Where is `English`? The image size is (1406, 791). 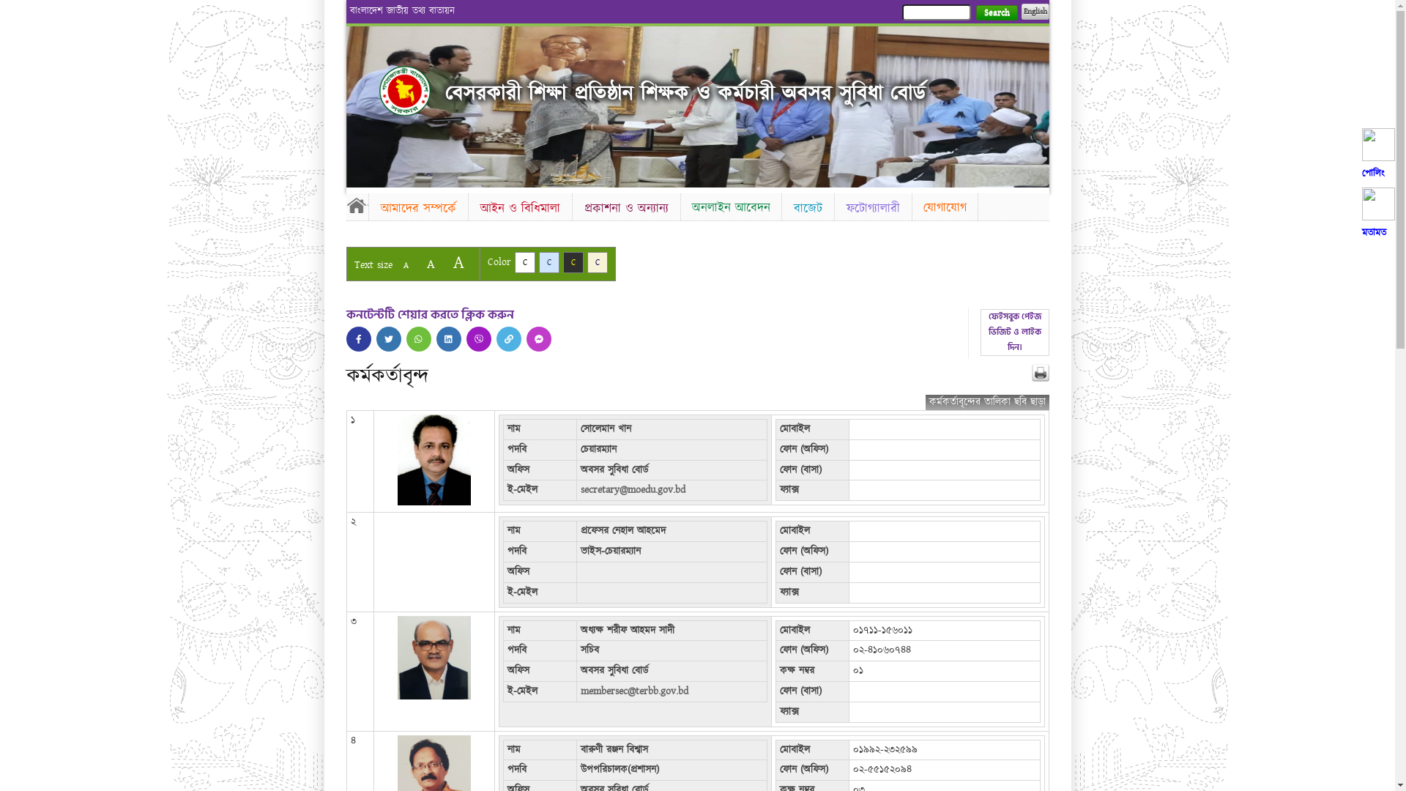 English is located at coordinates (1035, 12).